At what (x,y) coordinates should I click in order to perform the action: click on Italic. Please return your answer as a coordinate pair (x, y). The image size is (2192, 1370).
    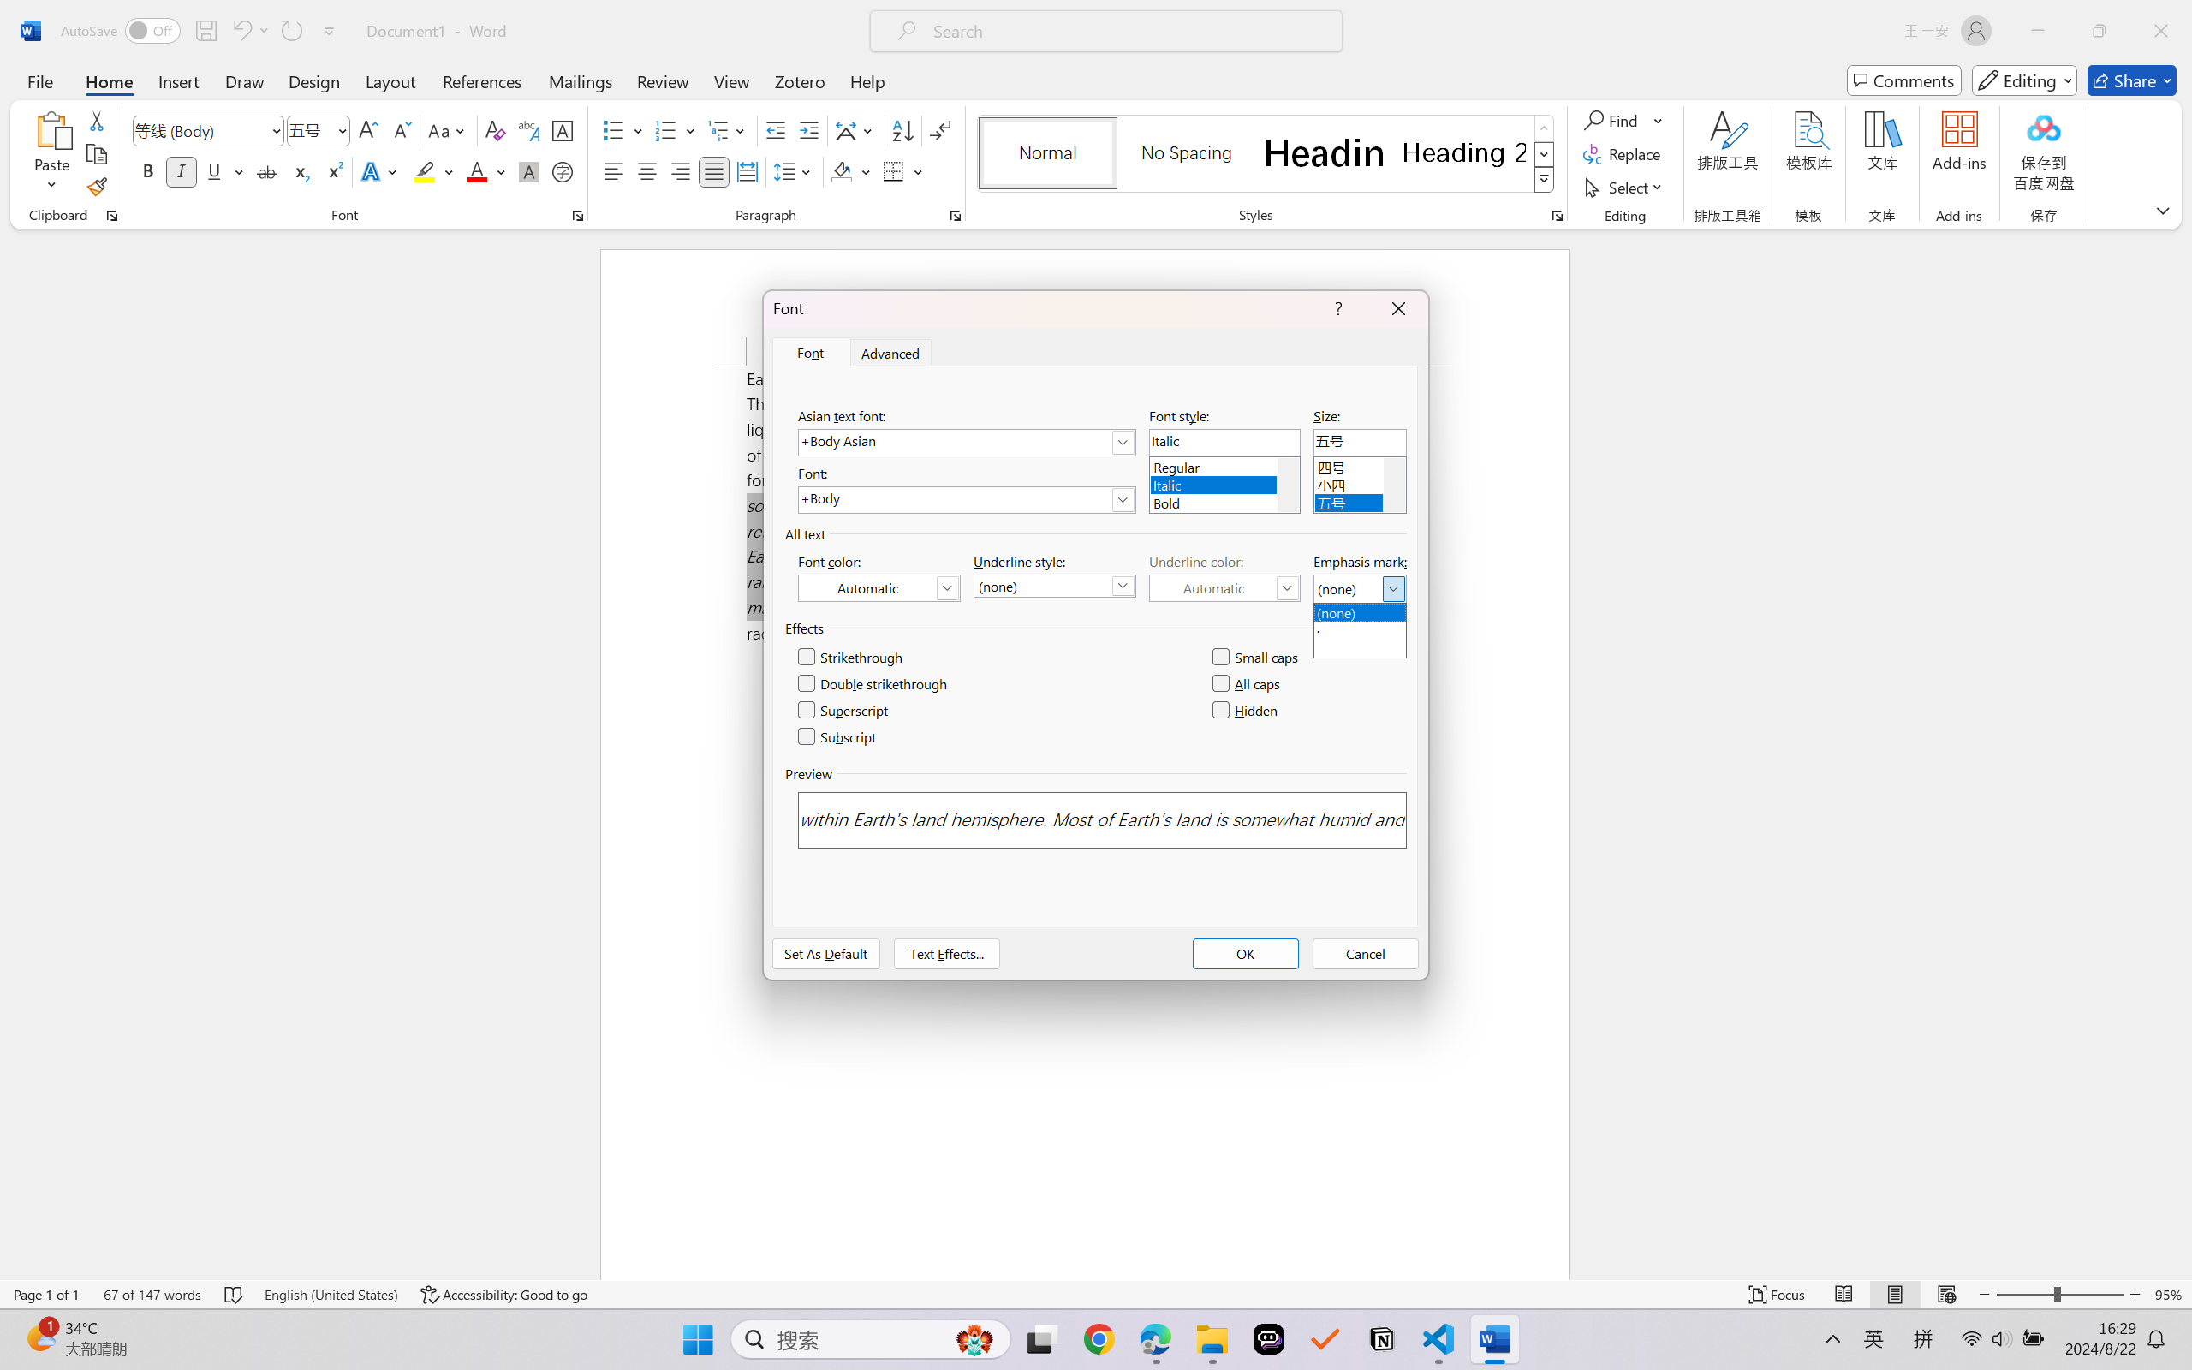
    Looking at the image, I should click on (1224, 483).